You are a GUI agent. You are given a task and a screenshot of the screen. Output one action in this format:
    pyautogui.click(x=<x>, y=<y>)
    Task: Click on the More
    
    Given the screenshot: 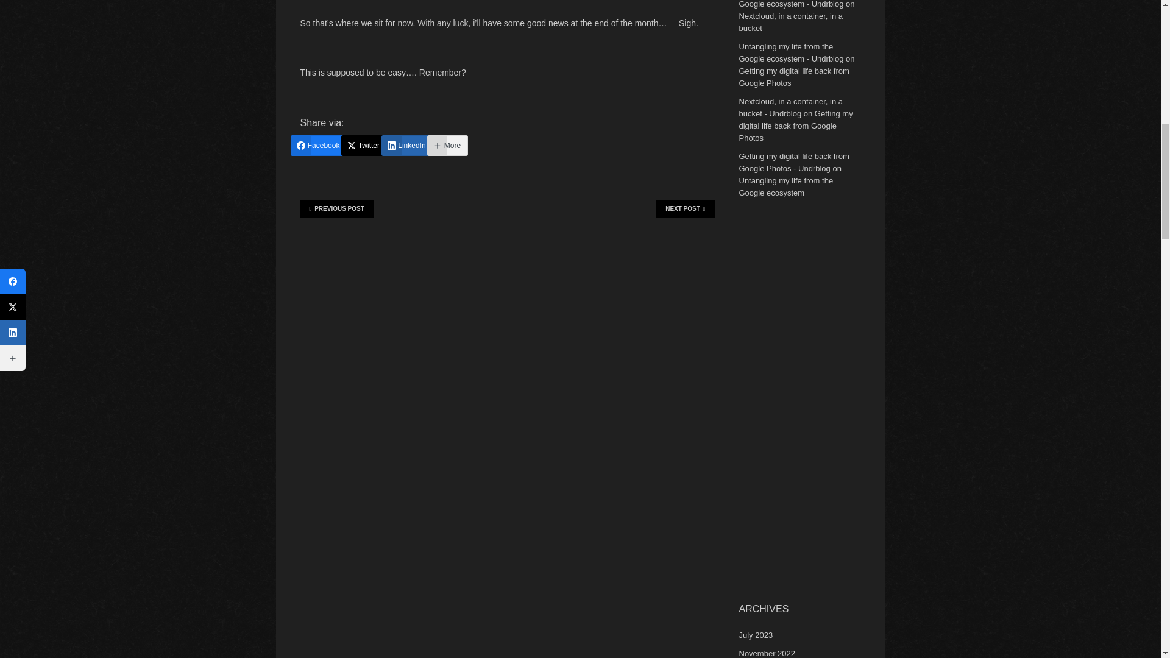 What is the action you would take?
    pyautogui.click(x=447, y=145)
    